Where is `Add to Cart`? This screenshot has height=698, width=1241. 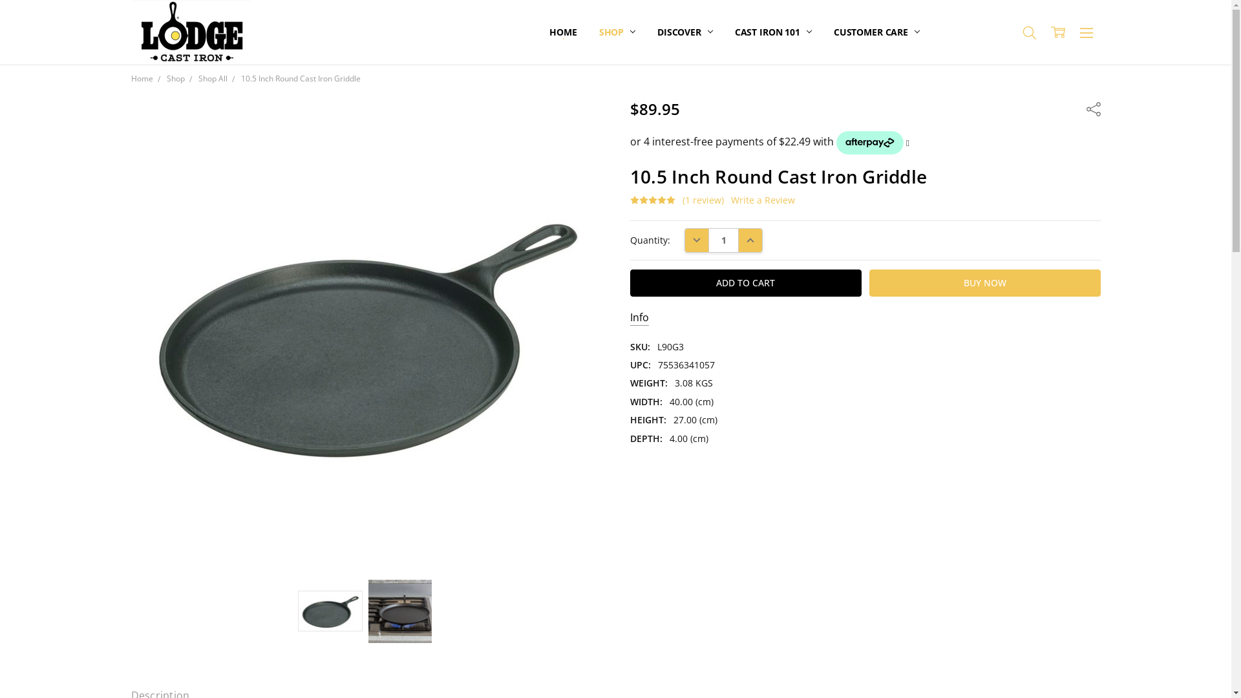 Add to Cart is located at coordinates (746, 283).